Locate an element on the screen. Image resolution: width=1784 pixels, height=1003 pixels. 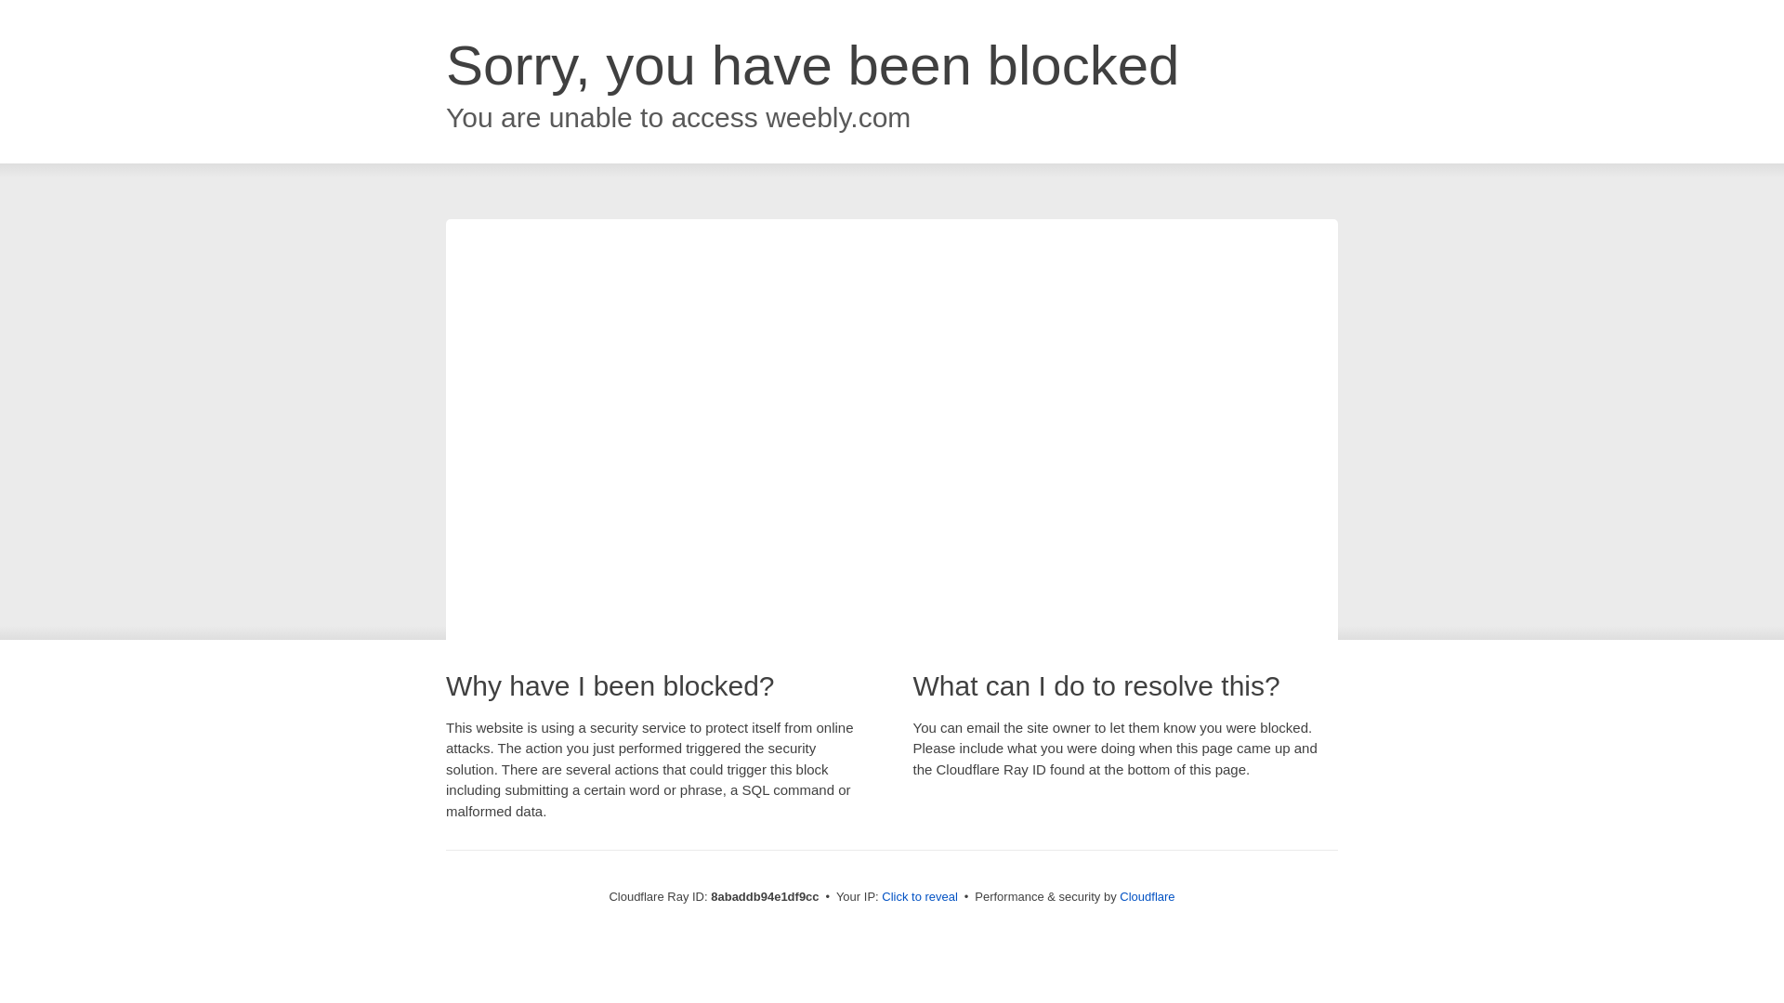
Click to reveal is located at coordinates (920, 897).